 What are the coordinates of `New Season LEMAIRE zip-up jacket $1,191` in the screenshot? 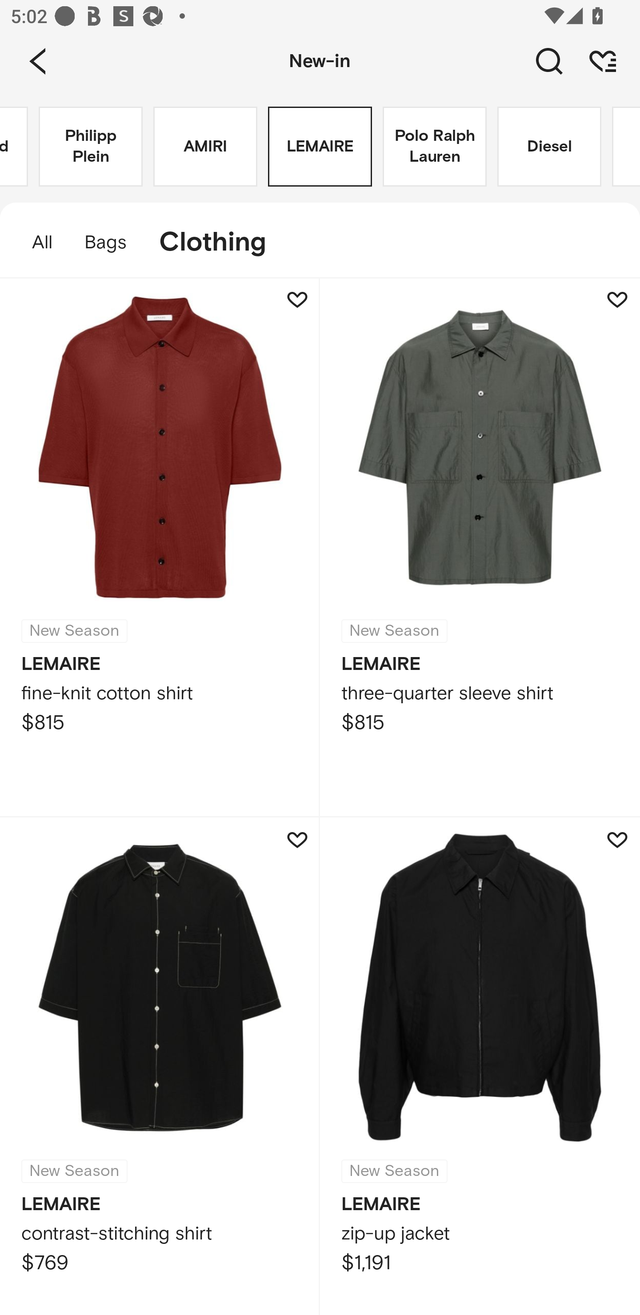 It's located at (480, 1066).